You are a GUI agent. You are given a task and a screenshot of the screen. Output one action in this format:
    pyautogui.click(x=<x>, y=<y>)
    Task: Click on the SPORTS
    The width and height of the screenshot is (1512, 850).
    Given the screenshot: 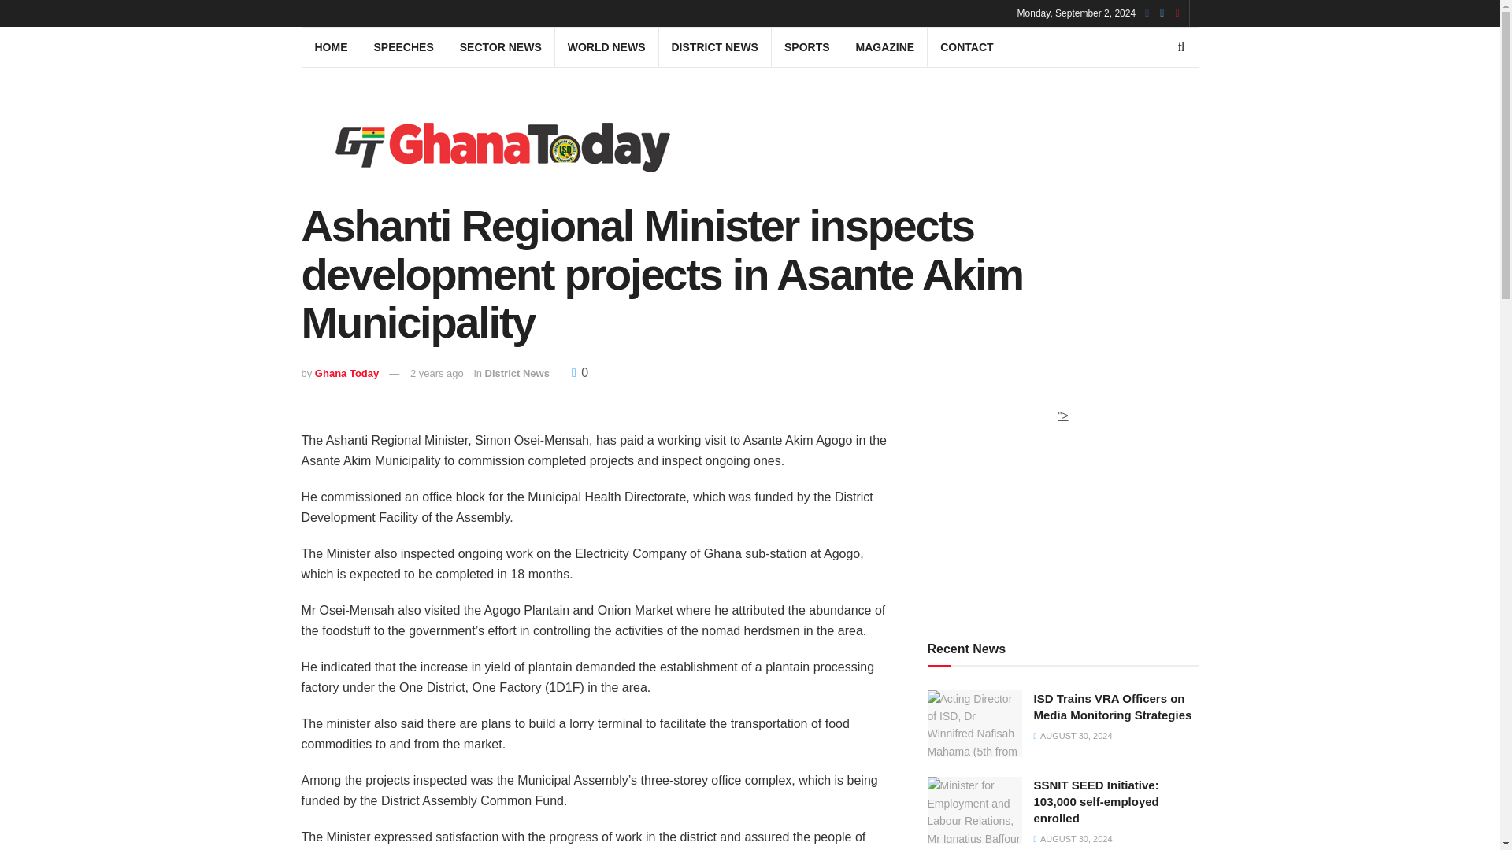 What is the action you would take?
    pyautogui.click(x=806, y=47)
    